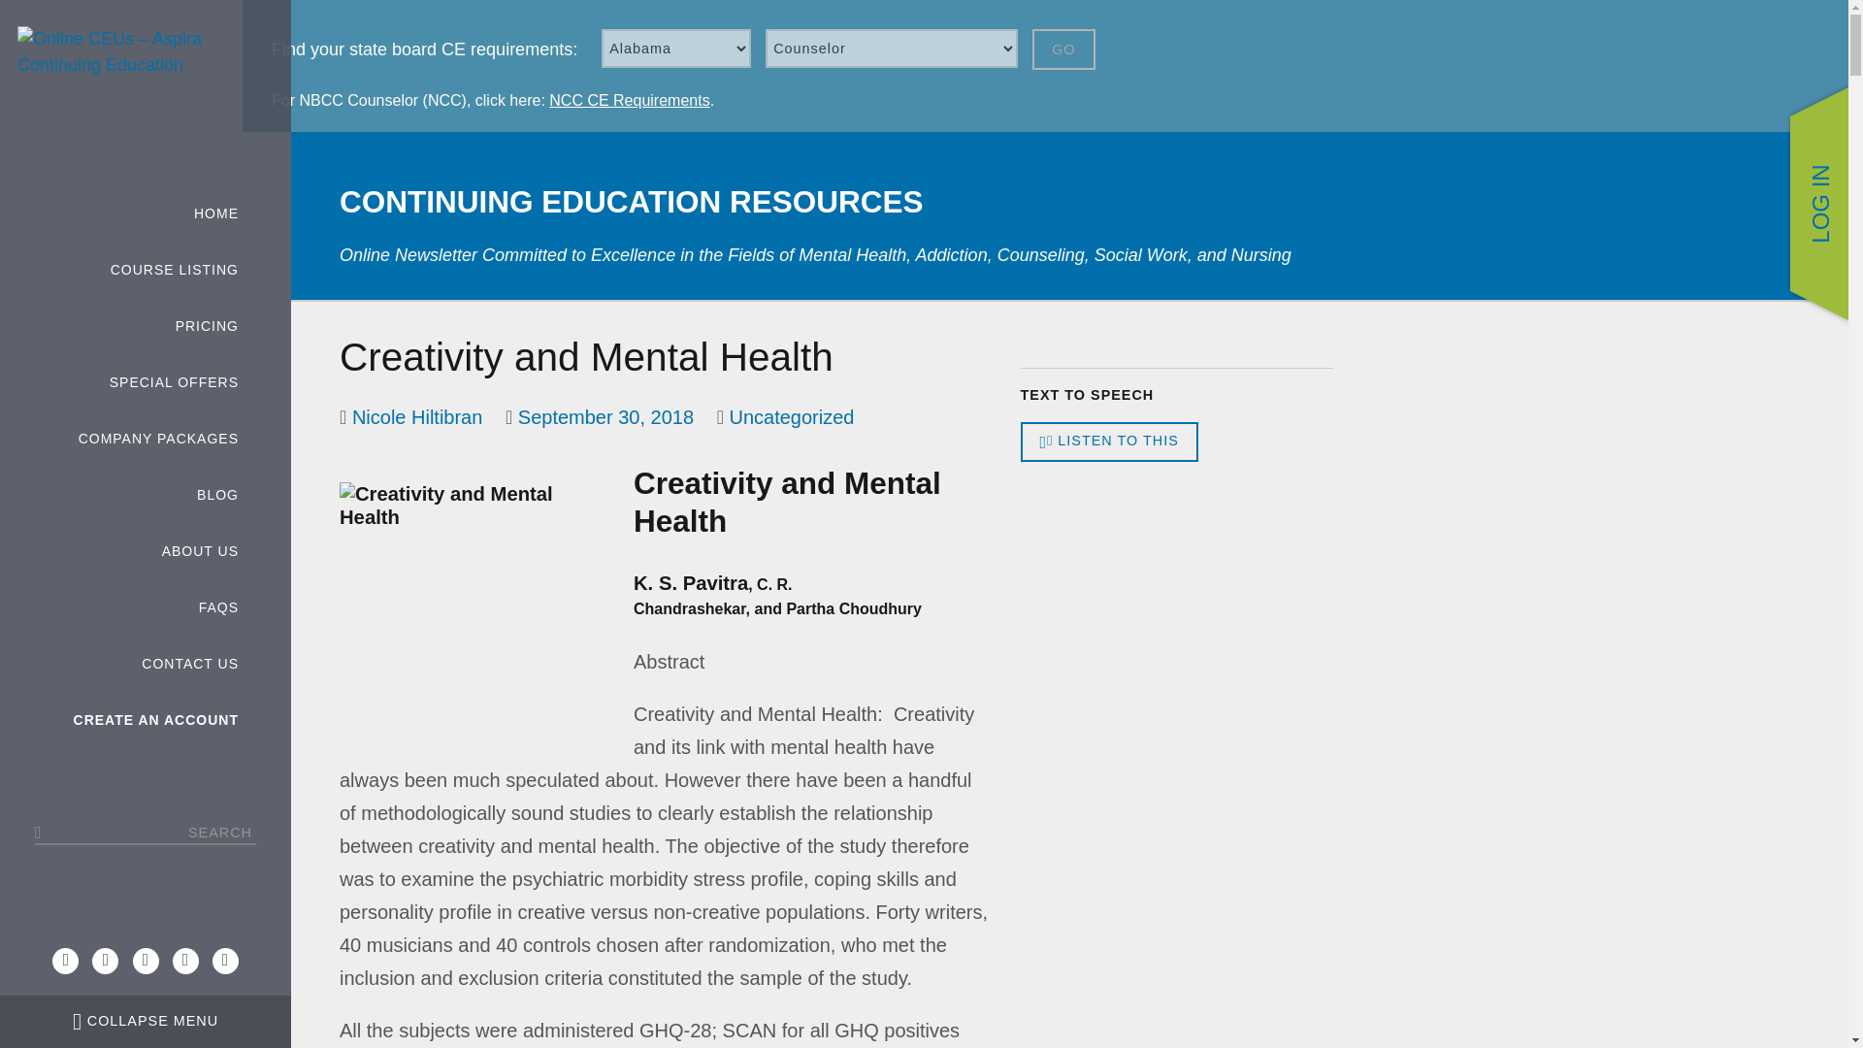 This screenshot has width=1863, height=1048. Describe the element at coordinates (629, 101) in the screenshot. I see `NCC CE Requirements` at that location.